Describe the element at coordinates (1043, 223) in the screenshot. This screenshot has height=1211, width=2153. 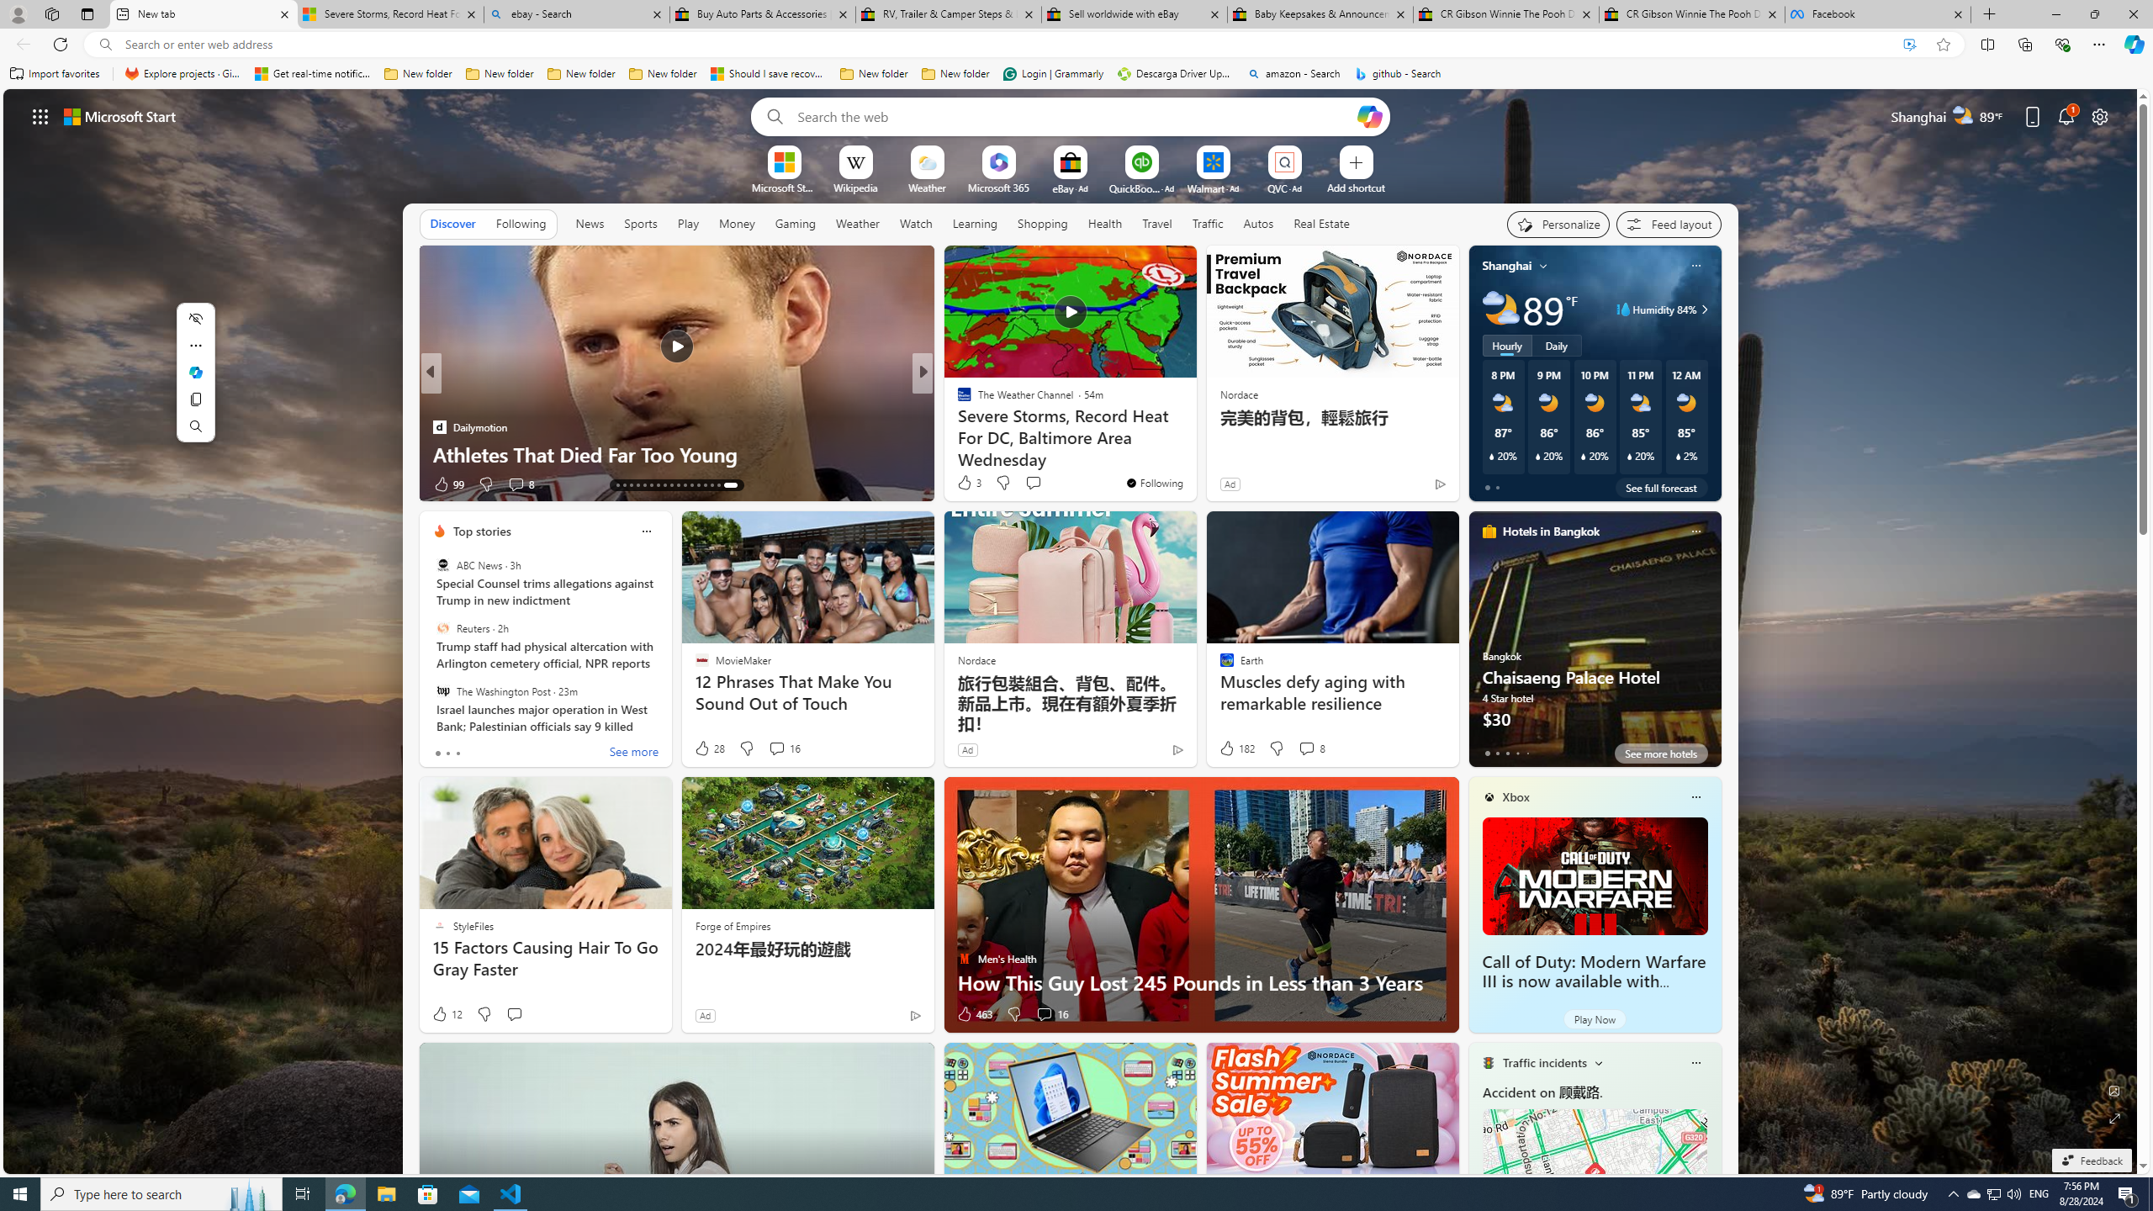
I see `Shopping` at that location.